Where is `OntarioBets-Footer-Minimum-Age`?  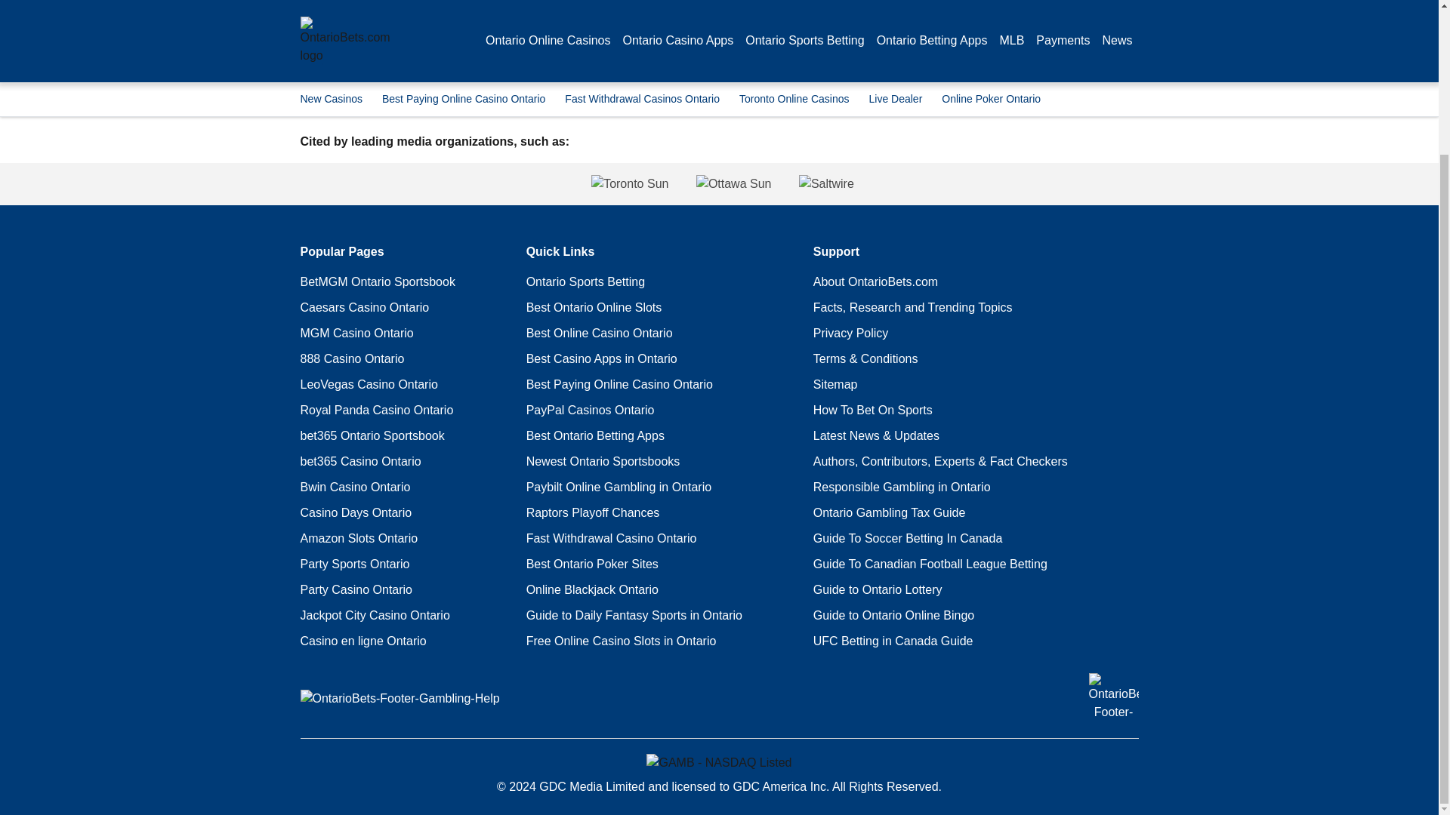 OntarioBets-Footer-Minimum-Age is located at coordinates (1113, 697).